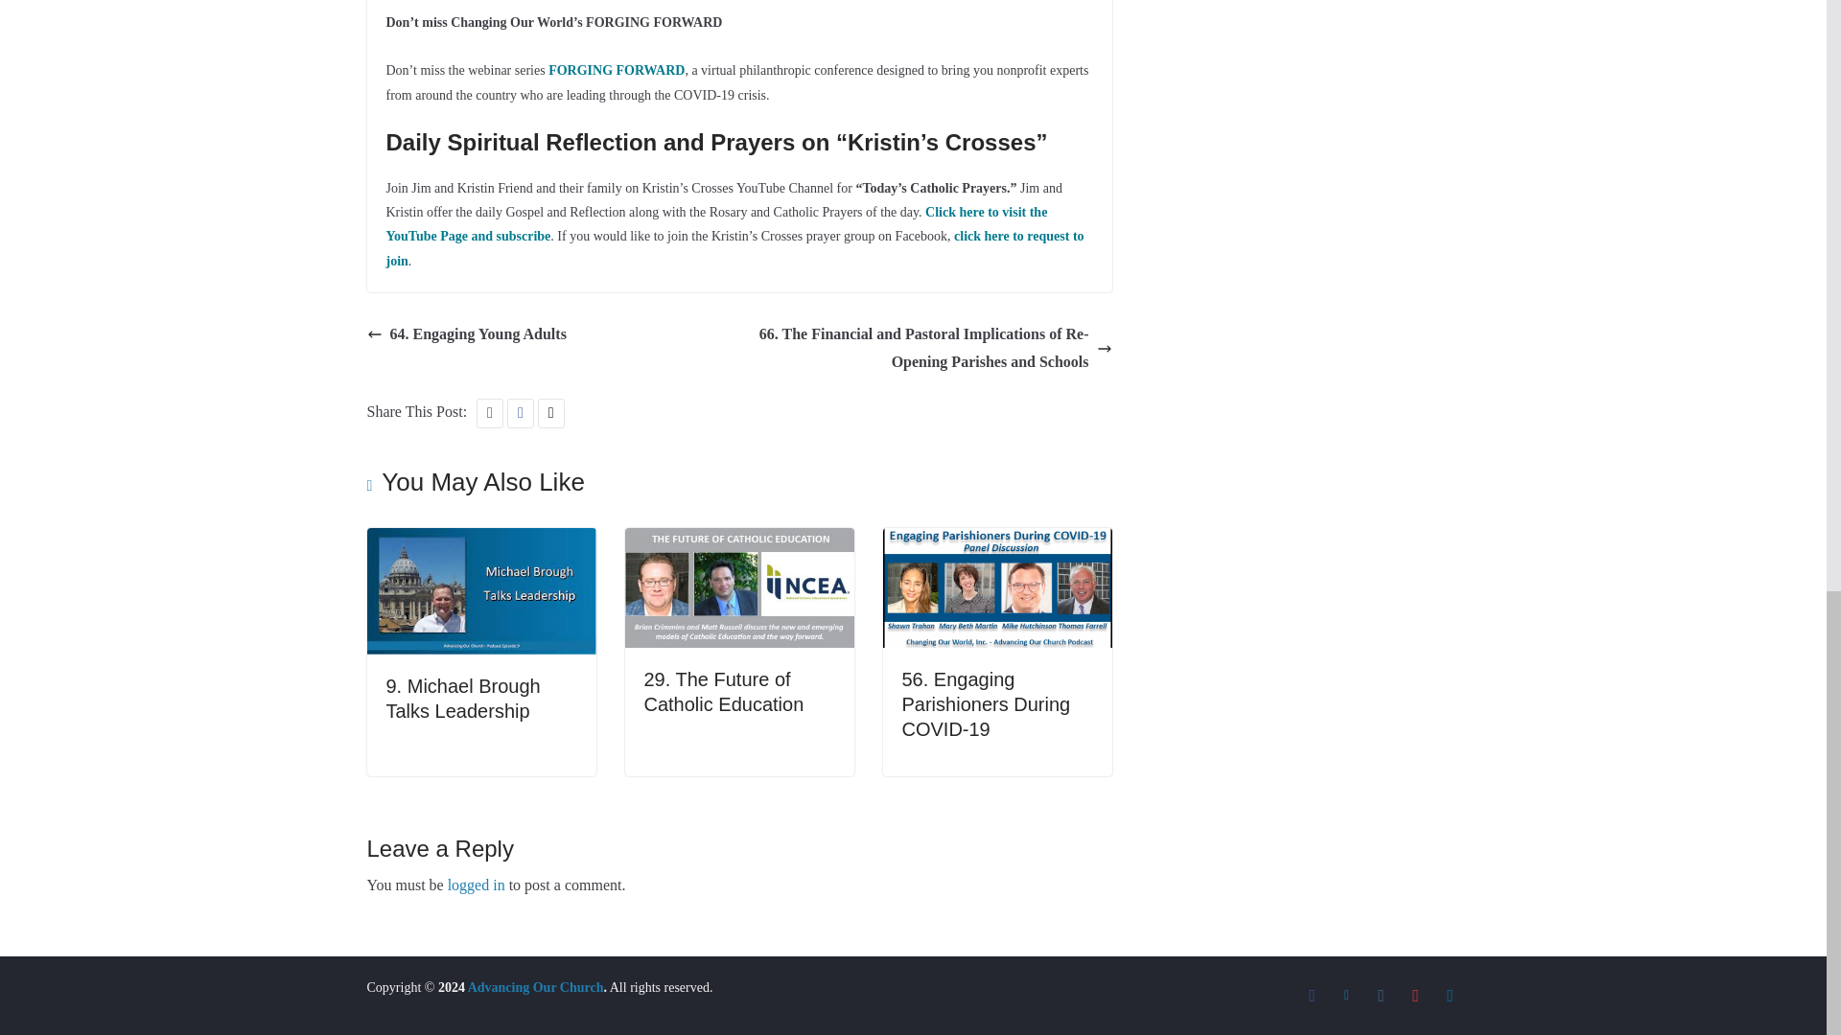 The image size is (1841, 1035). I want to click on 9. Michael Brough Talks Leadership, so click(480, 540).